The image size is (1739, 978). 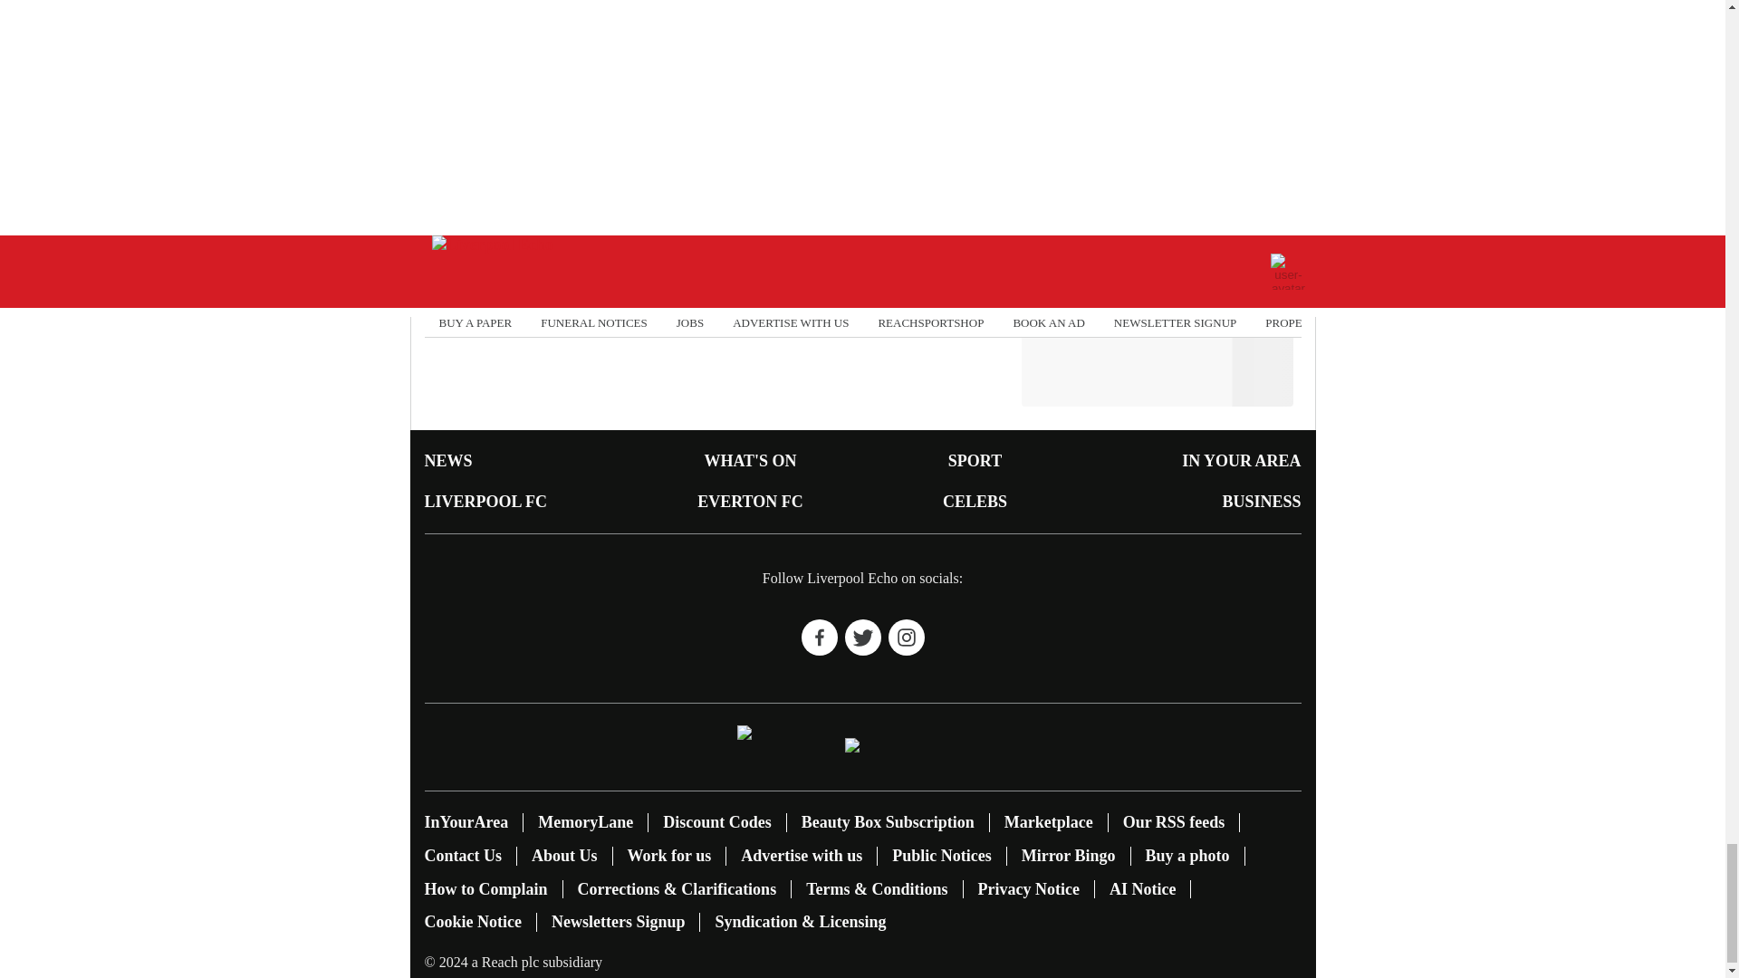 What do you see at coordinates (1261, 502) in the screenshot?
I see `BUSINESS` at bounding box center [1261, 502].